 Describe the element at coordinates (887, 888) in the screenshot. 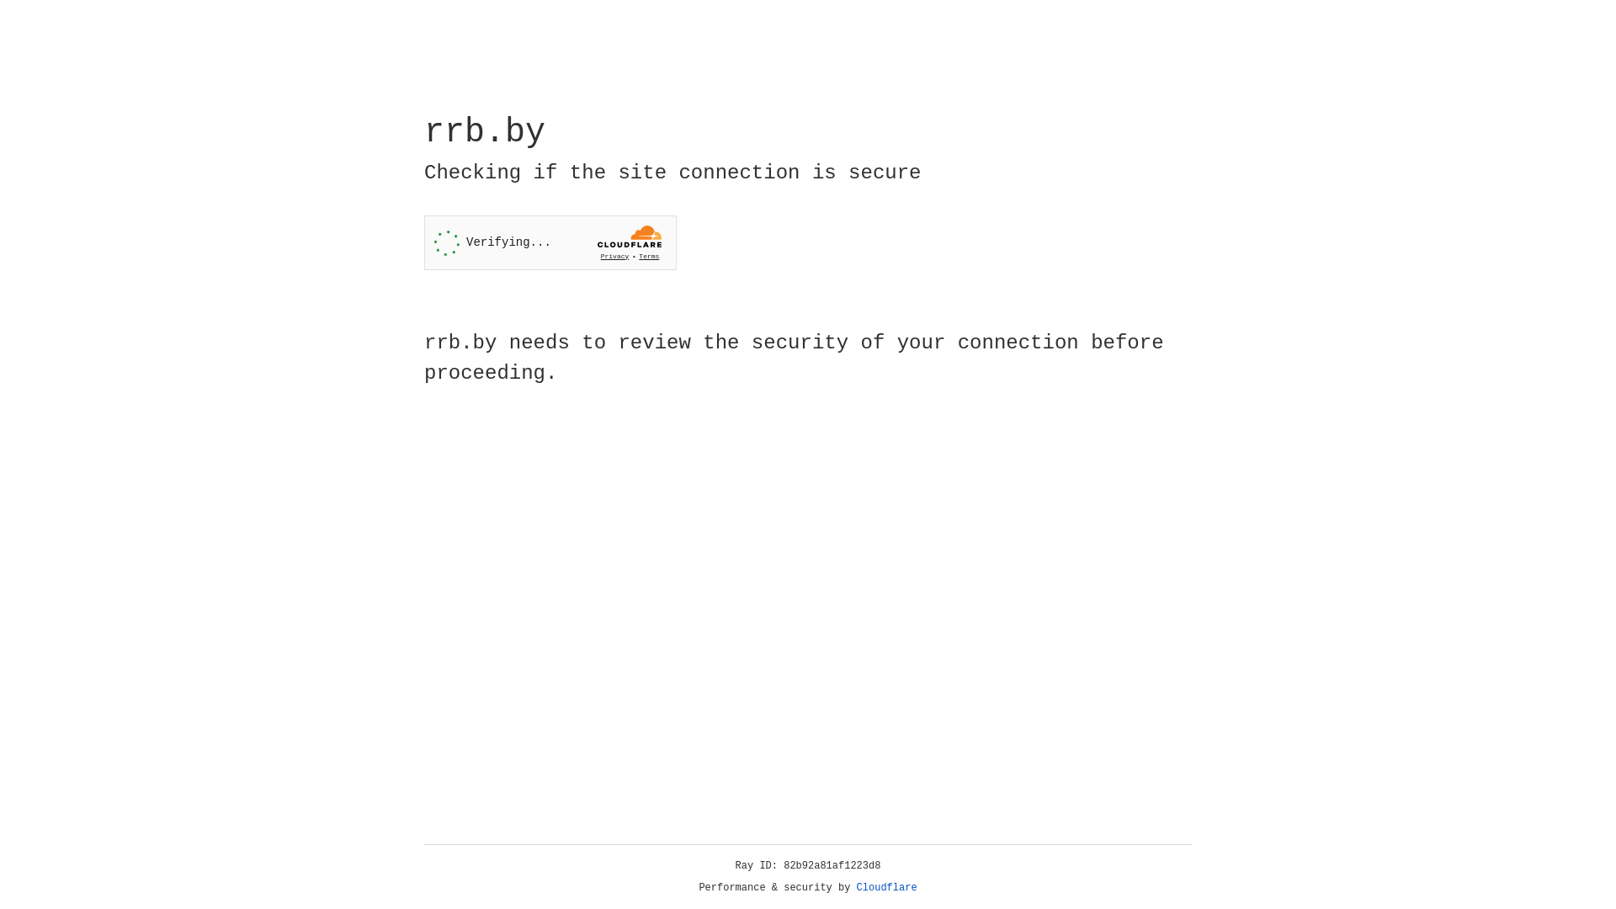

I see `Cloudflare` at that location.